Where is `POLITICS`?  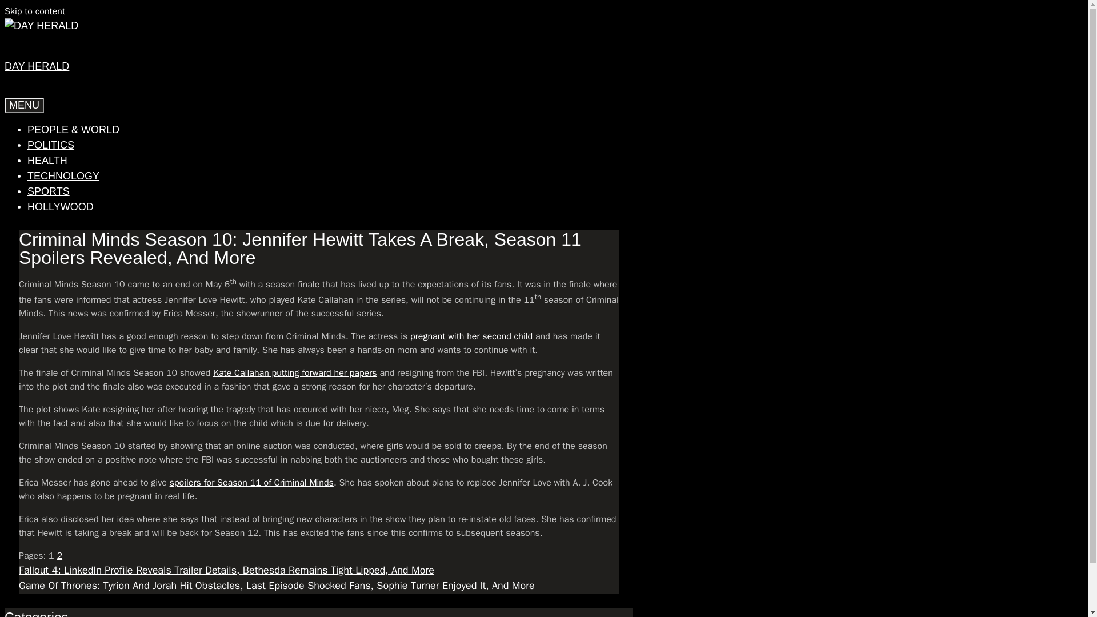
POLITICS is located at coordinates (51, 145).